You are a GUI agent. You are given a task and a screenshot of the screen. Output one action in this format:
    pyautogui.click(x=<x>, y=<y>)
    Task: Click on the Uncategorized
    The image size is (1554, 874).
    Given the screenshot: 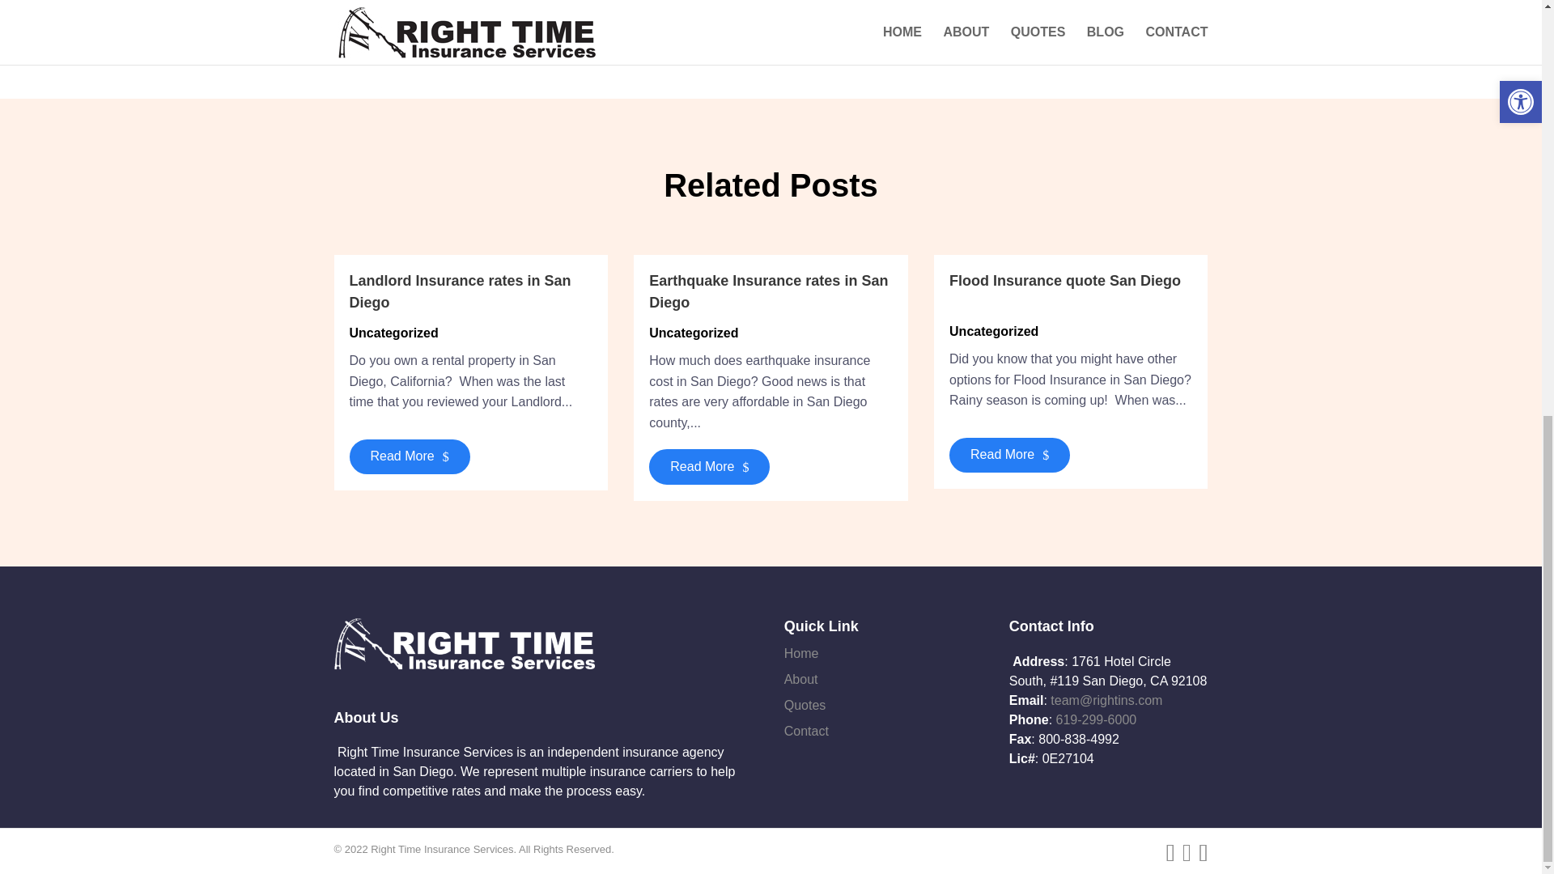 What is the action you would take?
    pyautogui.click(x=694, y=333)
    